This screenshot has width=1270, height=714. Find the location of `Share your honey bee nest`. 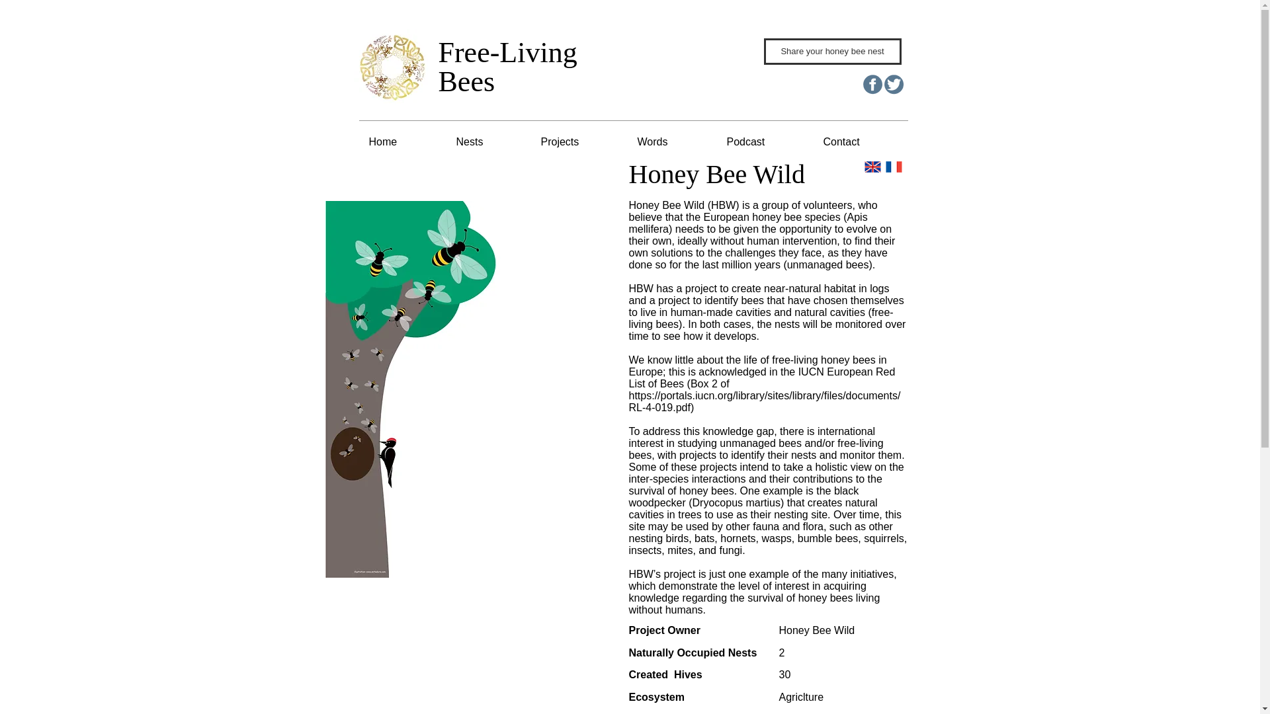

Share your honey bee nest is located at coordinates (831, 52).